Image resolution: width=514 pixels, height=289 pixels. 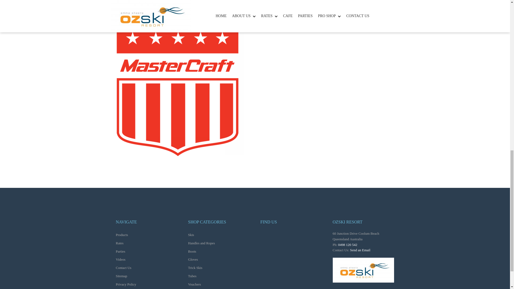 What do you see at coordinates (128, 251) in the screenshot?
I see `Parties` at bounding box center [128, 251].